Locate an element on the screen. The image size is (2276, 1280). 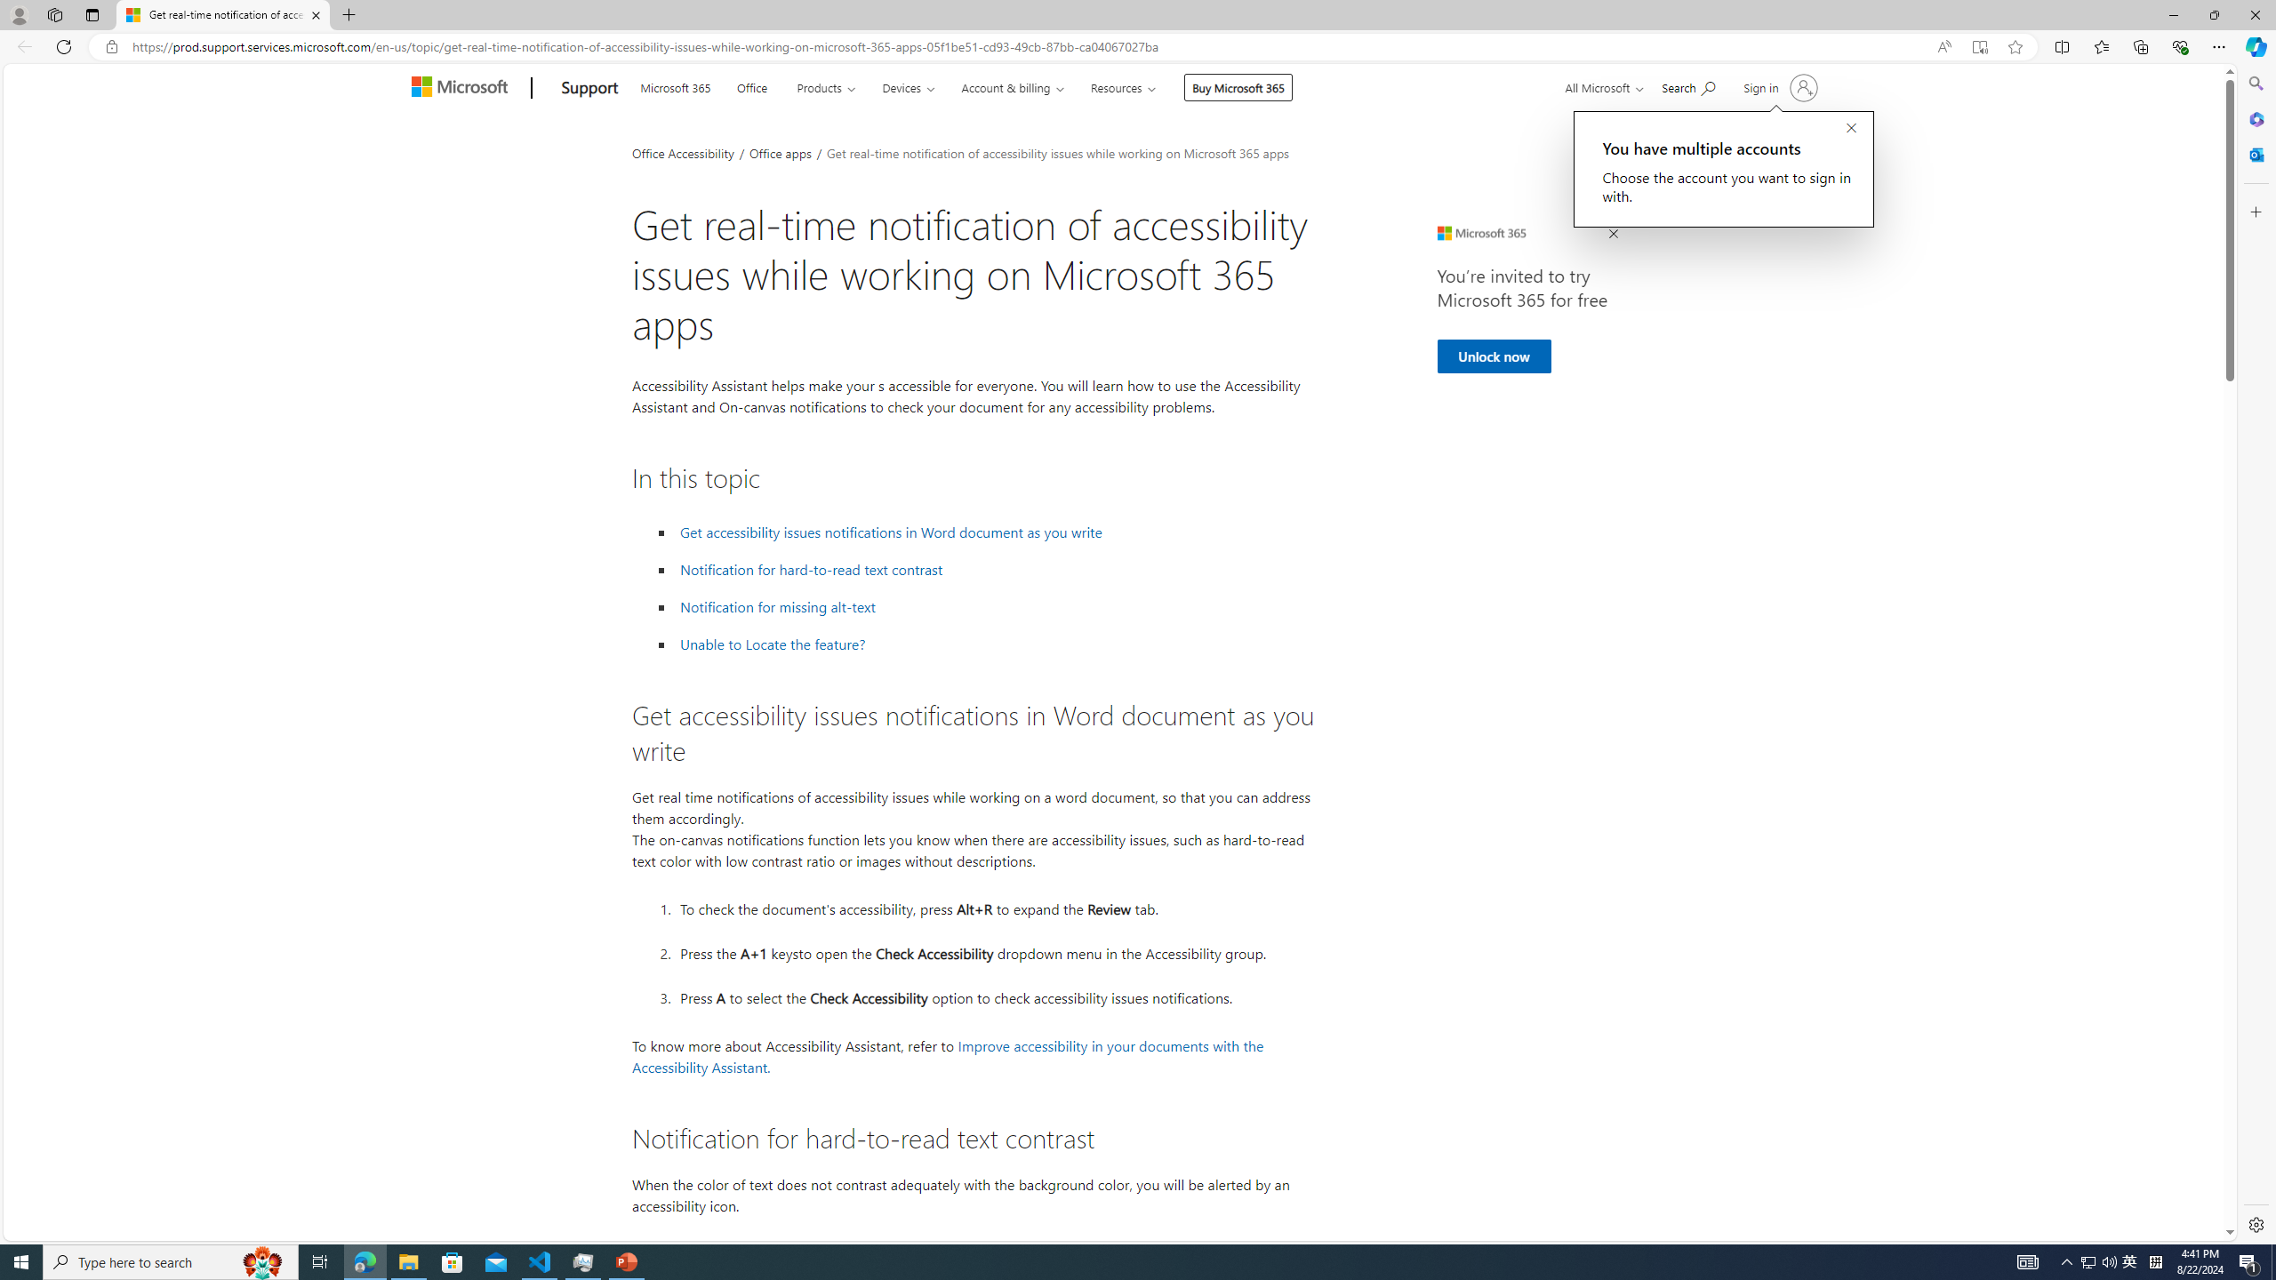
Split screen is located at coordinates (2061, 46).